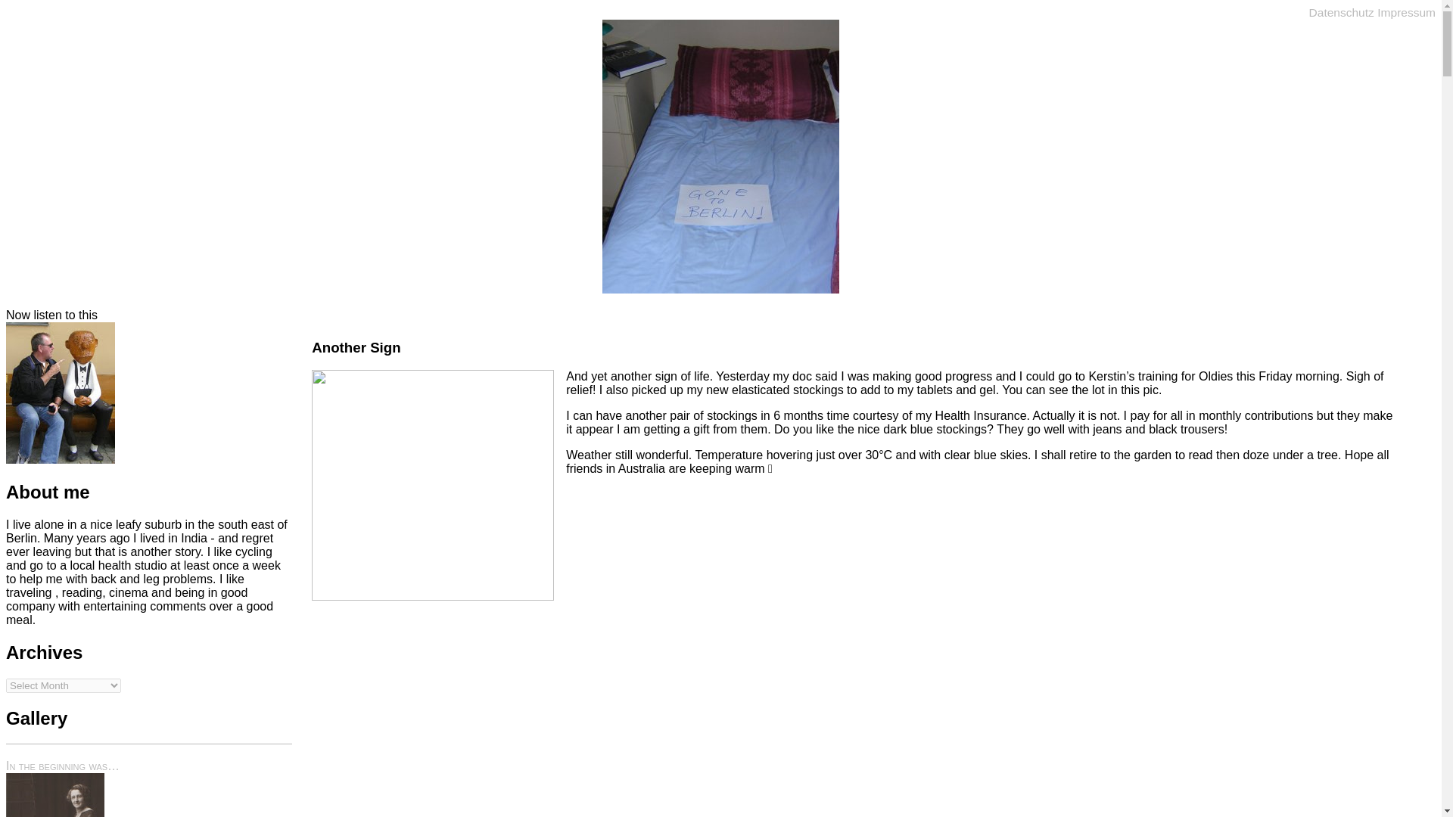 Image resolution: width=1453 pixels, height=817 pixels. What do you see at coordinates (855, 348) in the screenshot?
I see `Post` at bounding box center [855, 348].